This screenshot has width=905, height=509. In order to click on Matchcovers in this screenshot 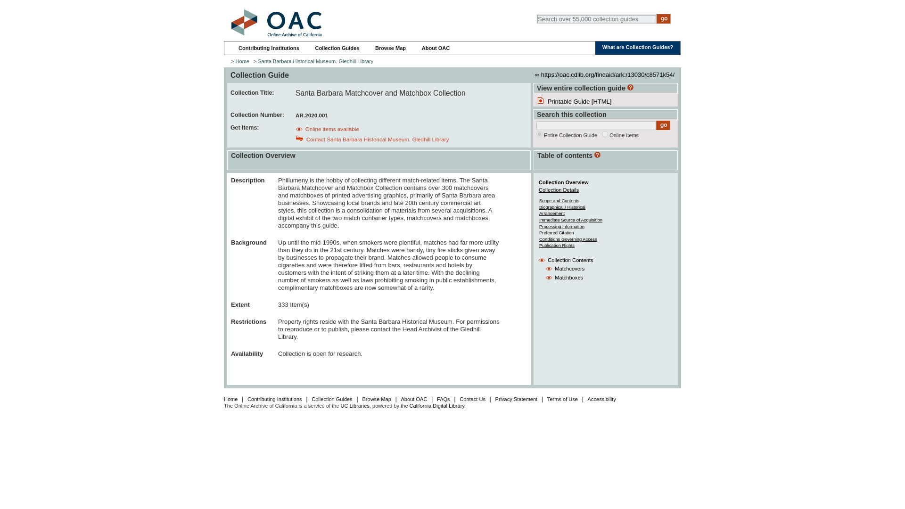, I will do `click(569, 268)`.